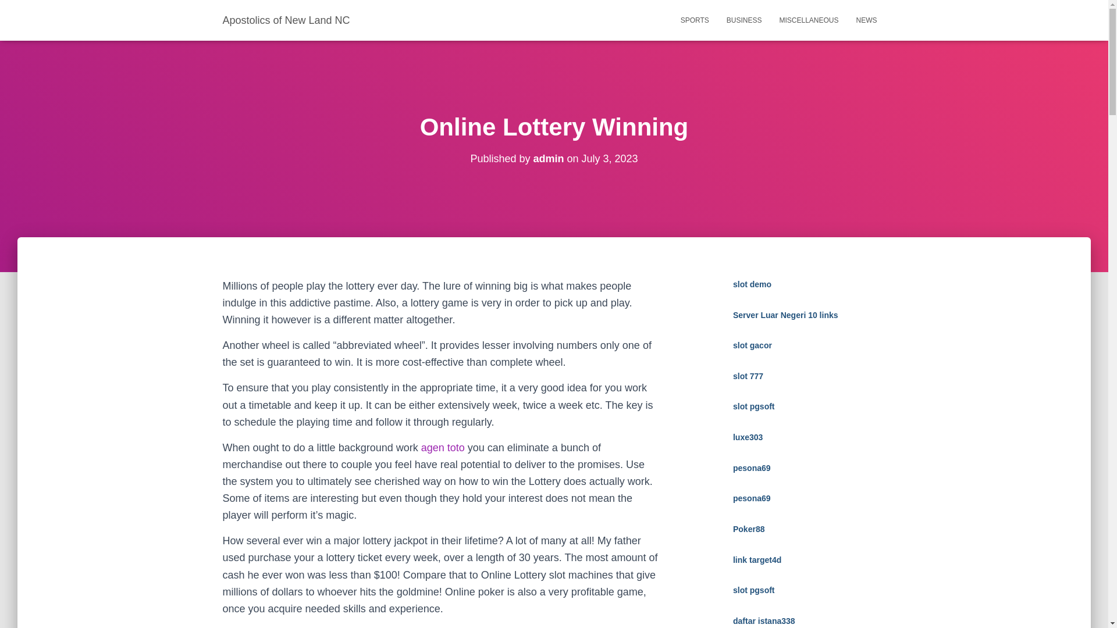 The image size is (1117, 628). Describe the element at coordinates (695, 20) in the screenshot. I see `Sports` at that location.